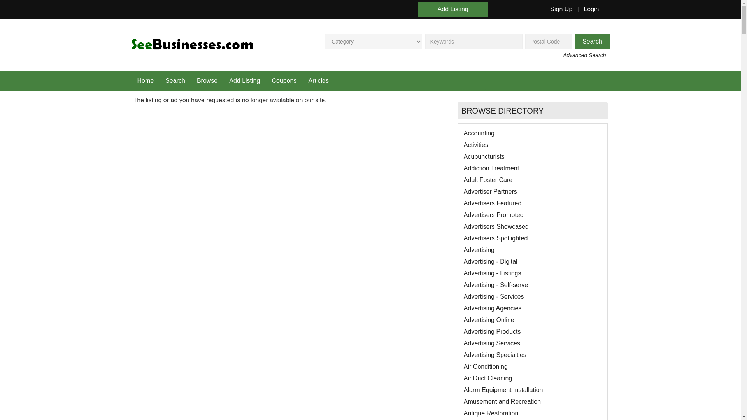 Image resolution: width=747 pixels, height=420 pixels. Describe the element at coordinates (491, 168) in the screenshot. I see `Addiction Treatment` at that location.